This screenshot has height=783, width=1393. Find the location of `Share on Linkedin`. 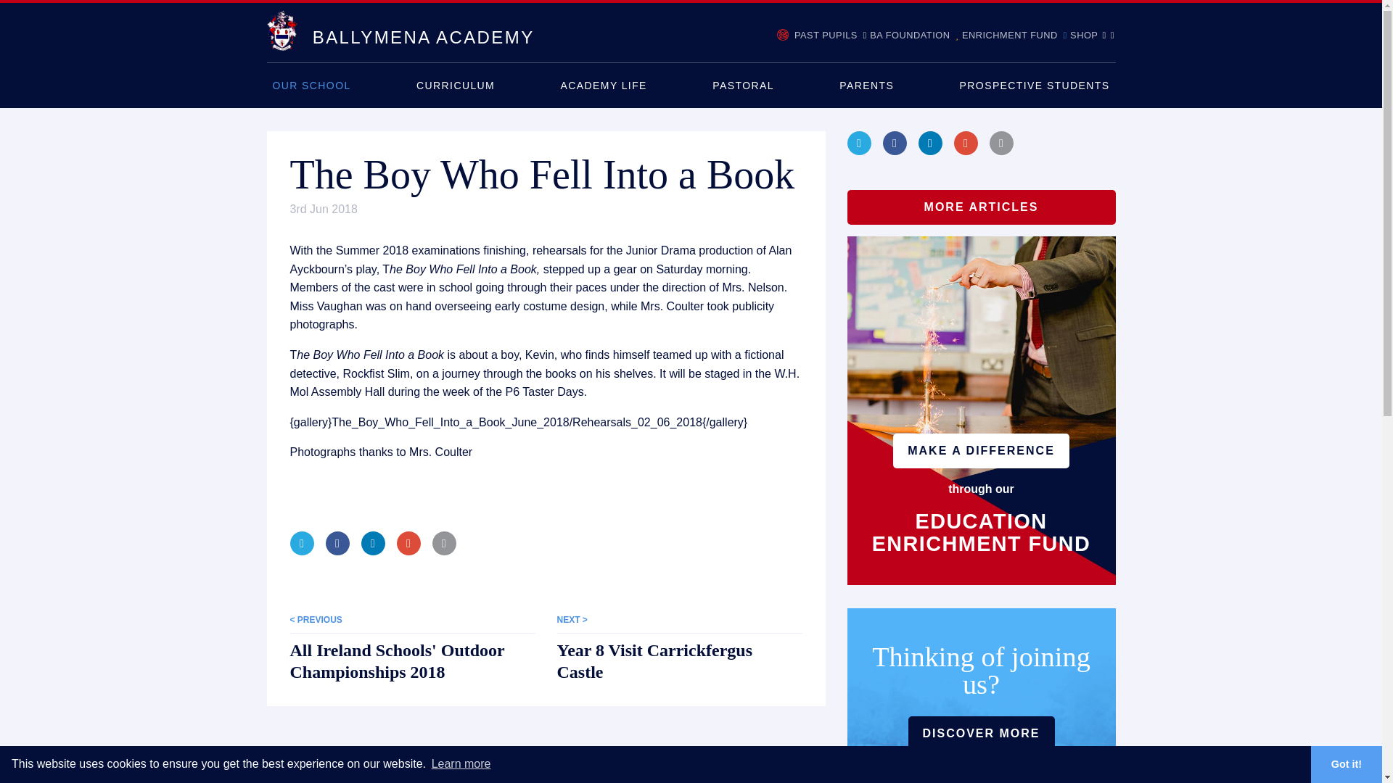

Share on Linkedin is located at coordinates (373, 543).